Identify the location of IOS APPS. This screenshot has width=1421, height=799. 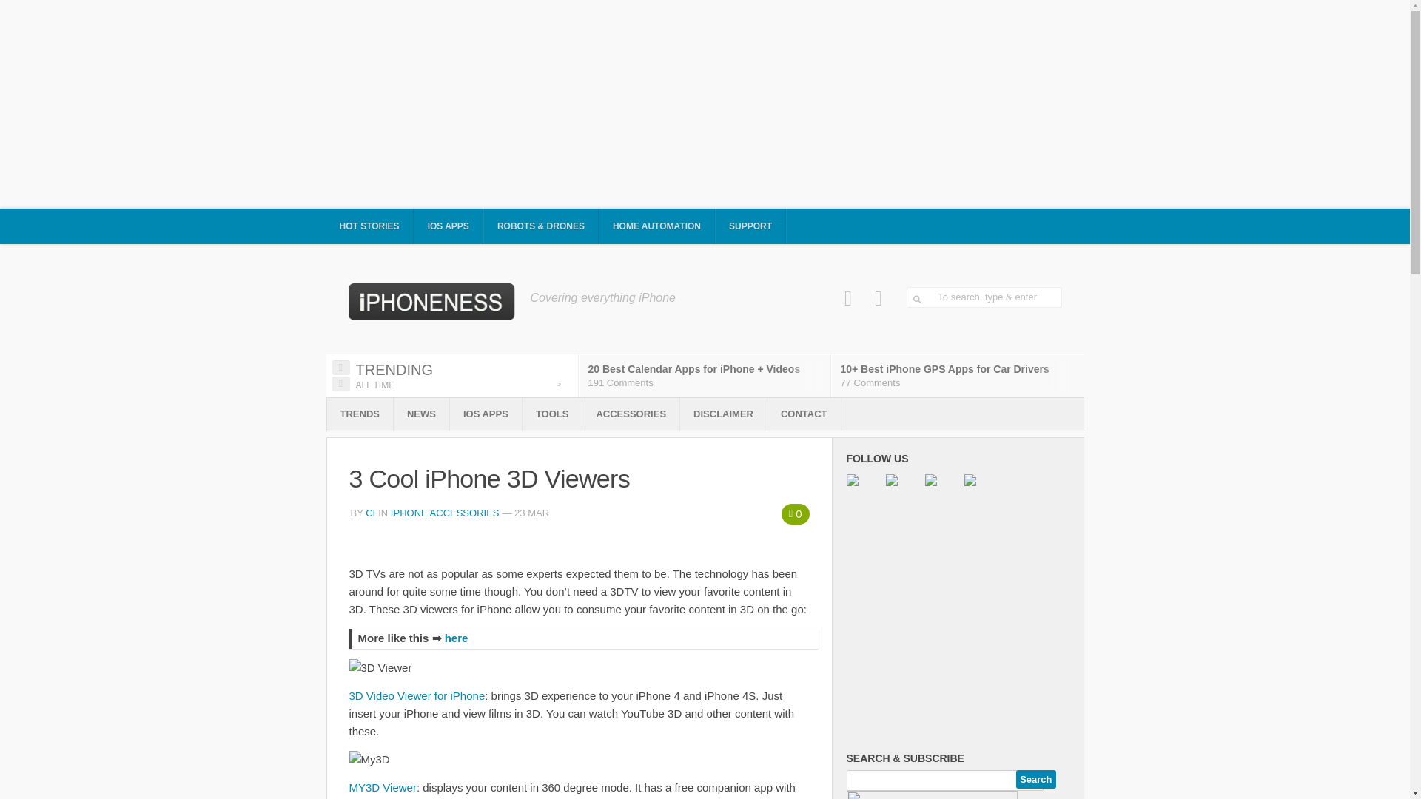
(449, 226).